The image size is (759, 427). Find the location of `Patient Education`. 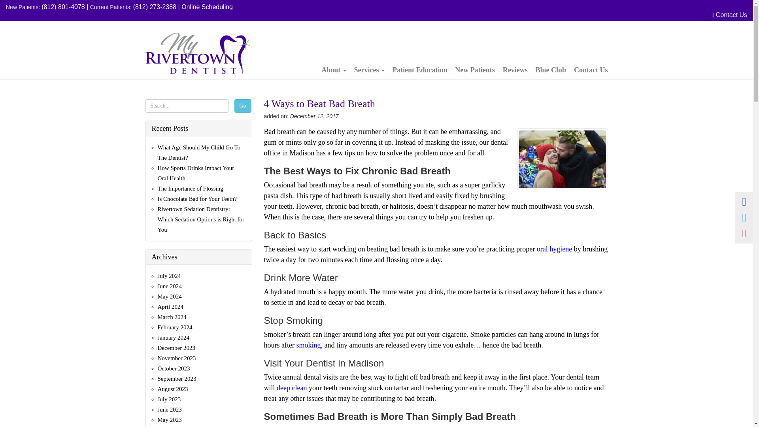

Patient Education is located at coordinates (420, 68).